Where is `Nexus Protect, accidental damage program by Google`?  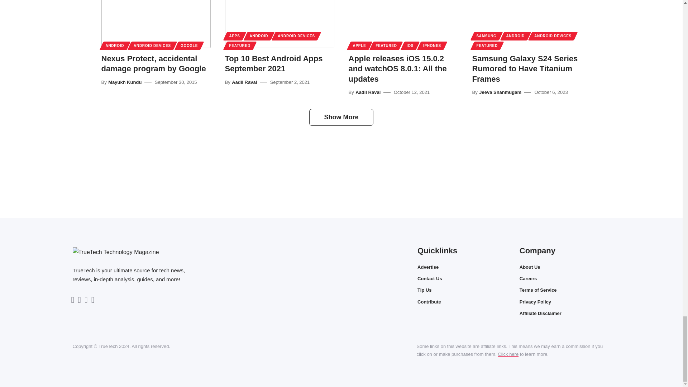
Nexus Protect, accidental damage program by Google is located at coordinates (156, 24).